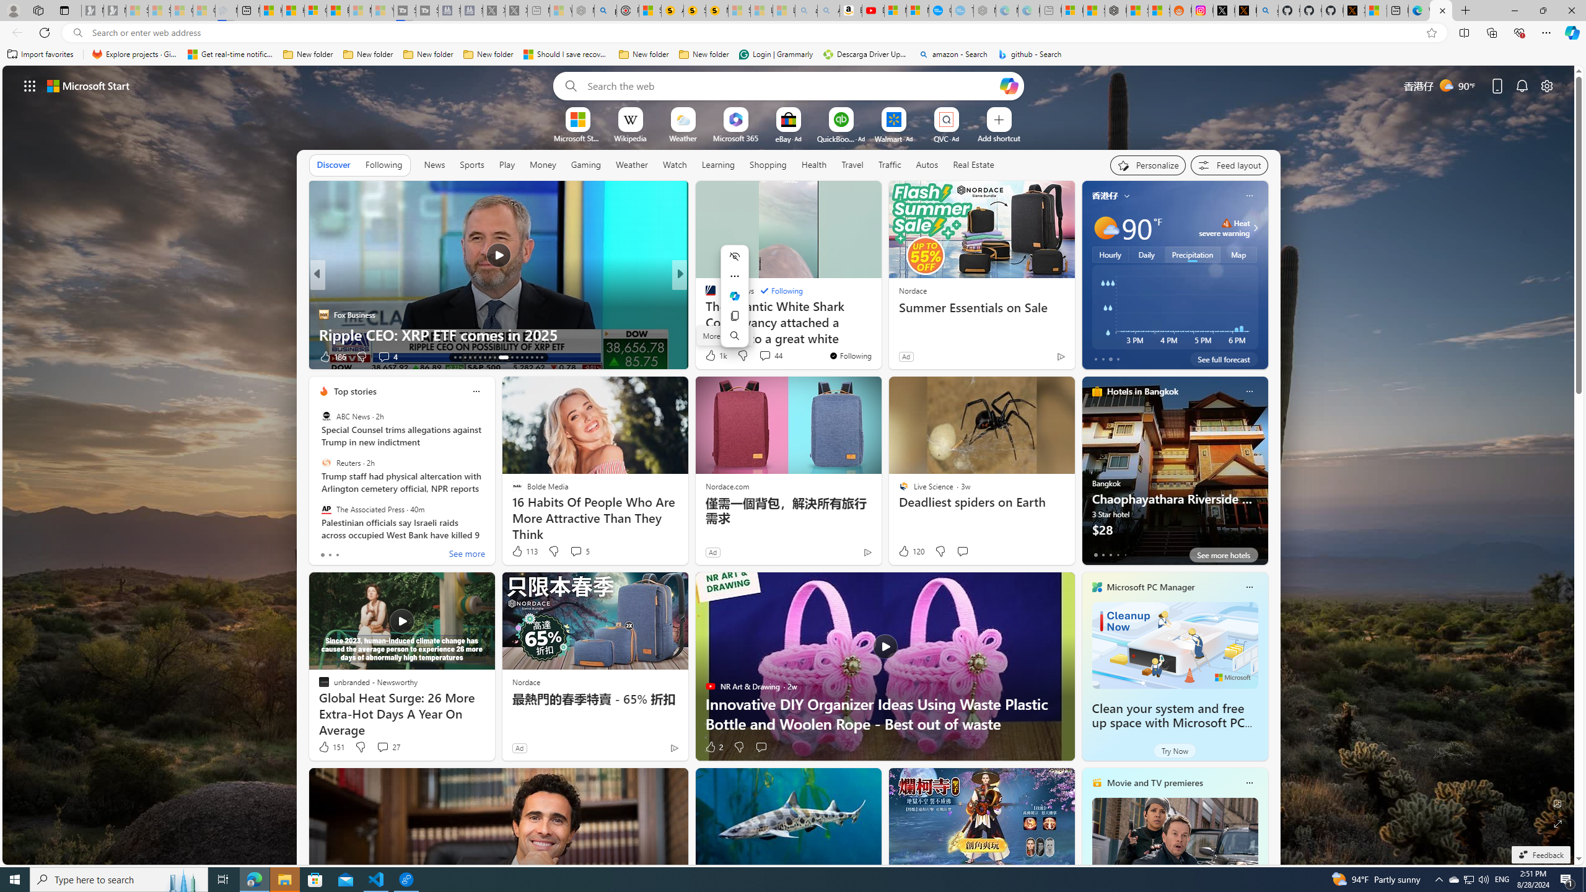 The width and height of the screenshot is (1586, 892). I want to click on View comments 44 Comment, so click(769, 356).